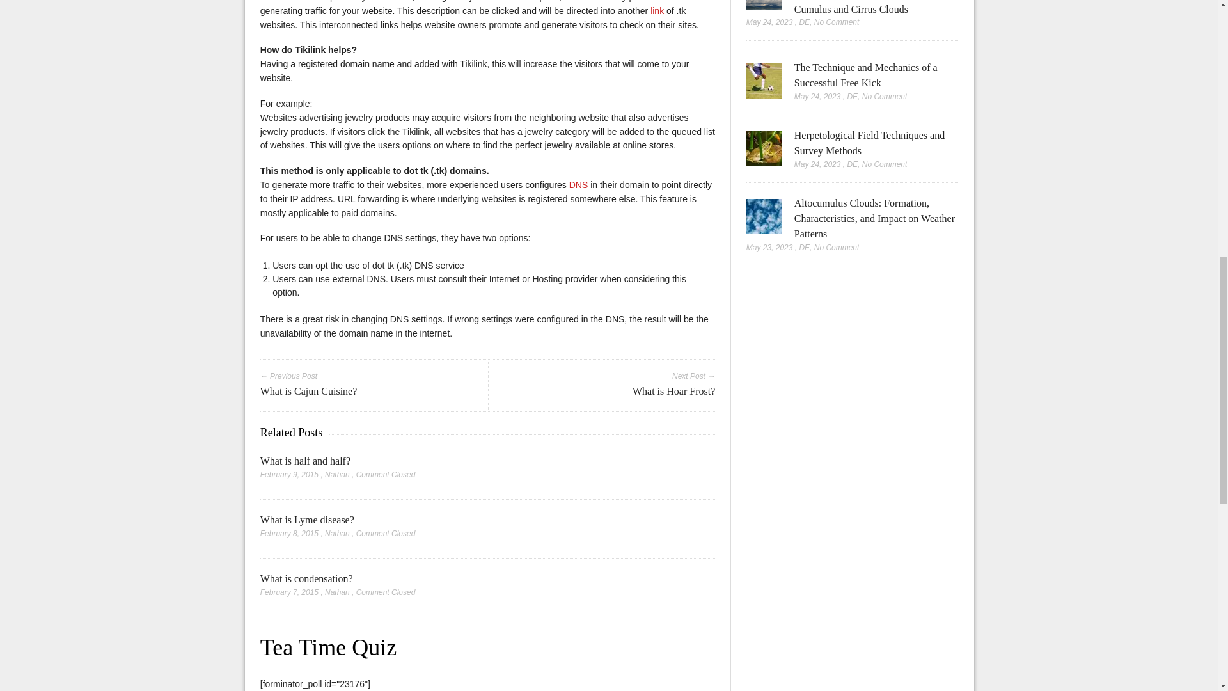 This screenshot has width=1228, height=691. I want to click on Posts by Nathan, so click(338, 592).